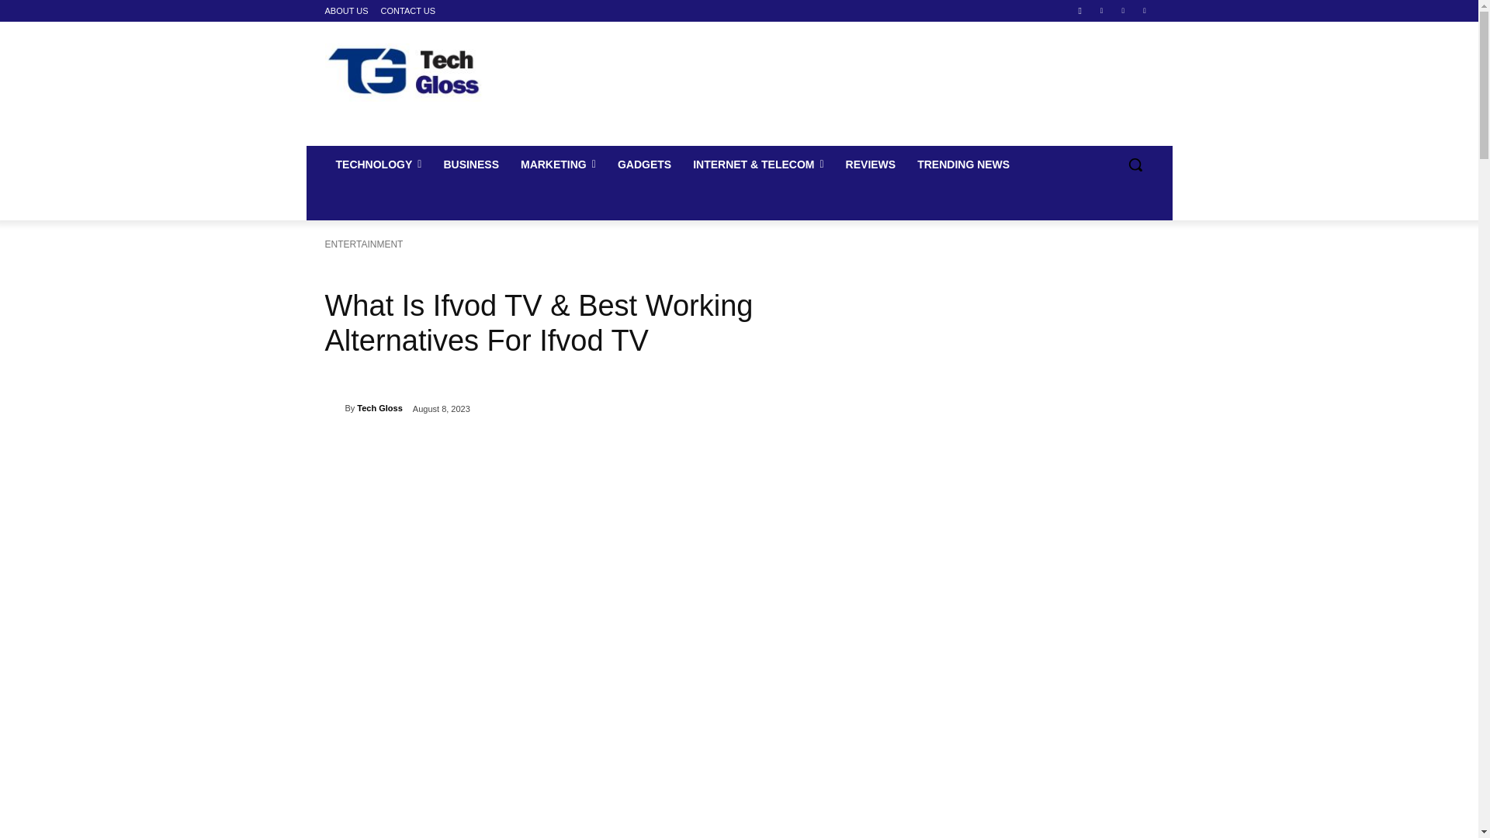  I want to click on Tech Gloss, so click(334, 408).